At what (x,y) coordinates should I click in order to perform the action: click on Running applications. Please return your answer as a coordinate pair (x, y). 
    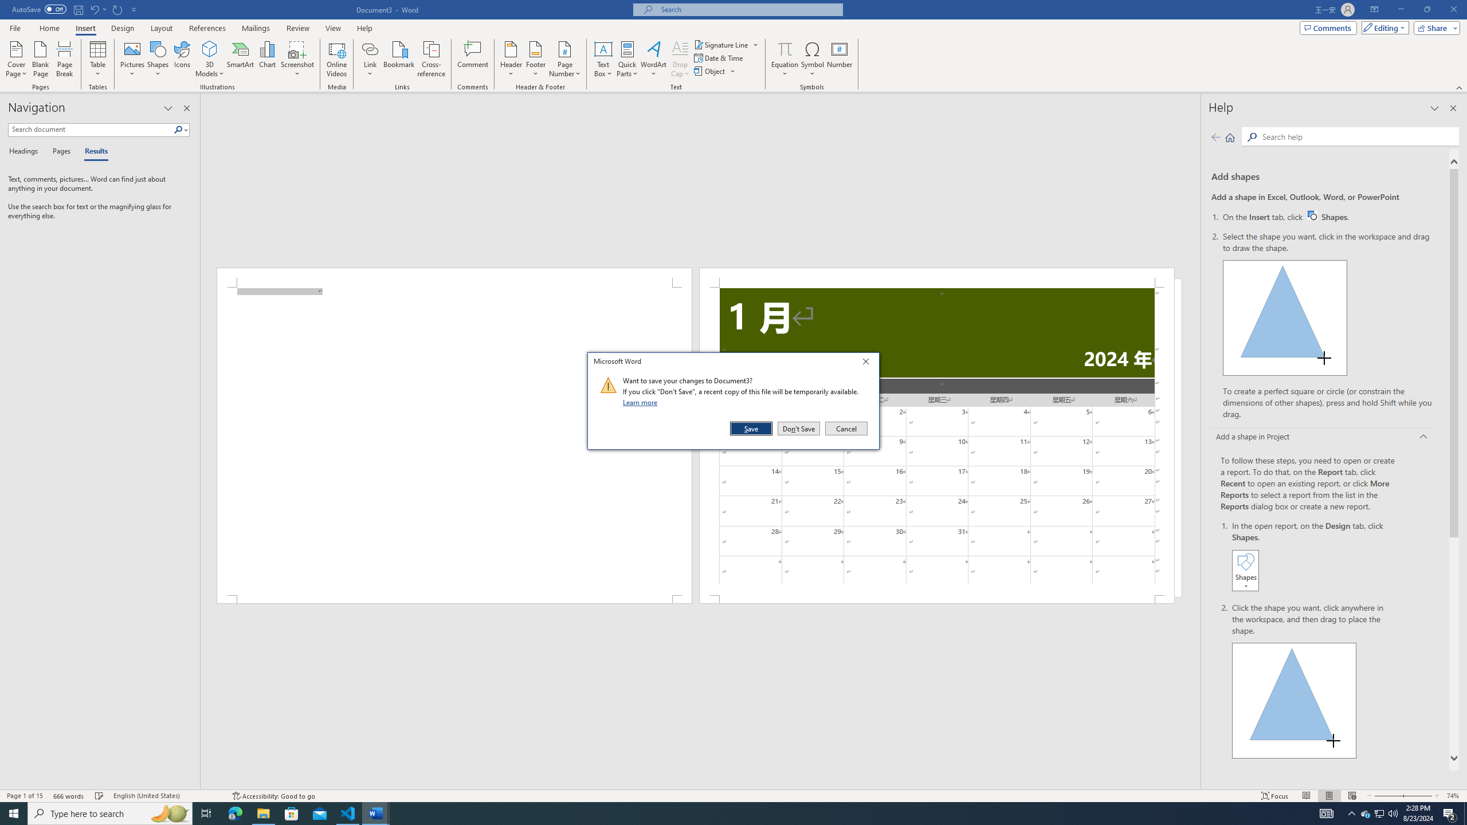
    Looking at the image, I should click on (723, 814).